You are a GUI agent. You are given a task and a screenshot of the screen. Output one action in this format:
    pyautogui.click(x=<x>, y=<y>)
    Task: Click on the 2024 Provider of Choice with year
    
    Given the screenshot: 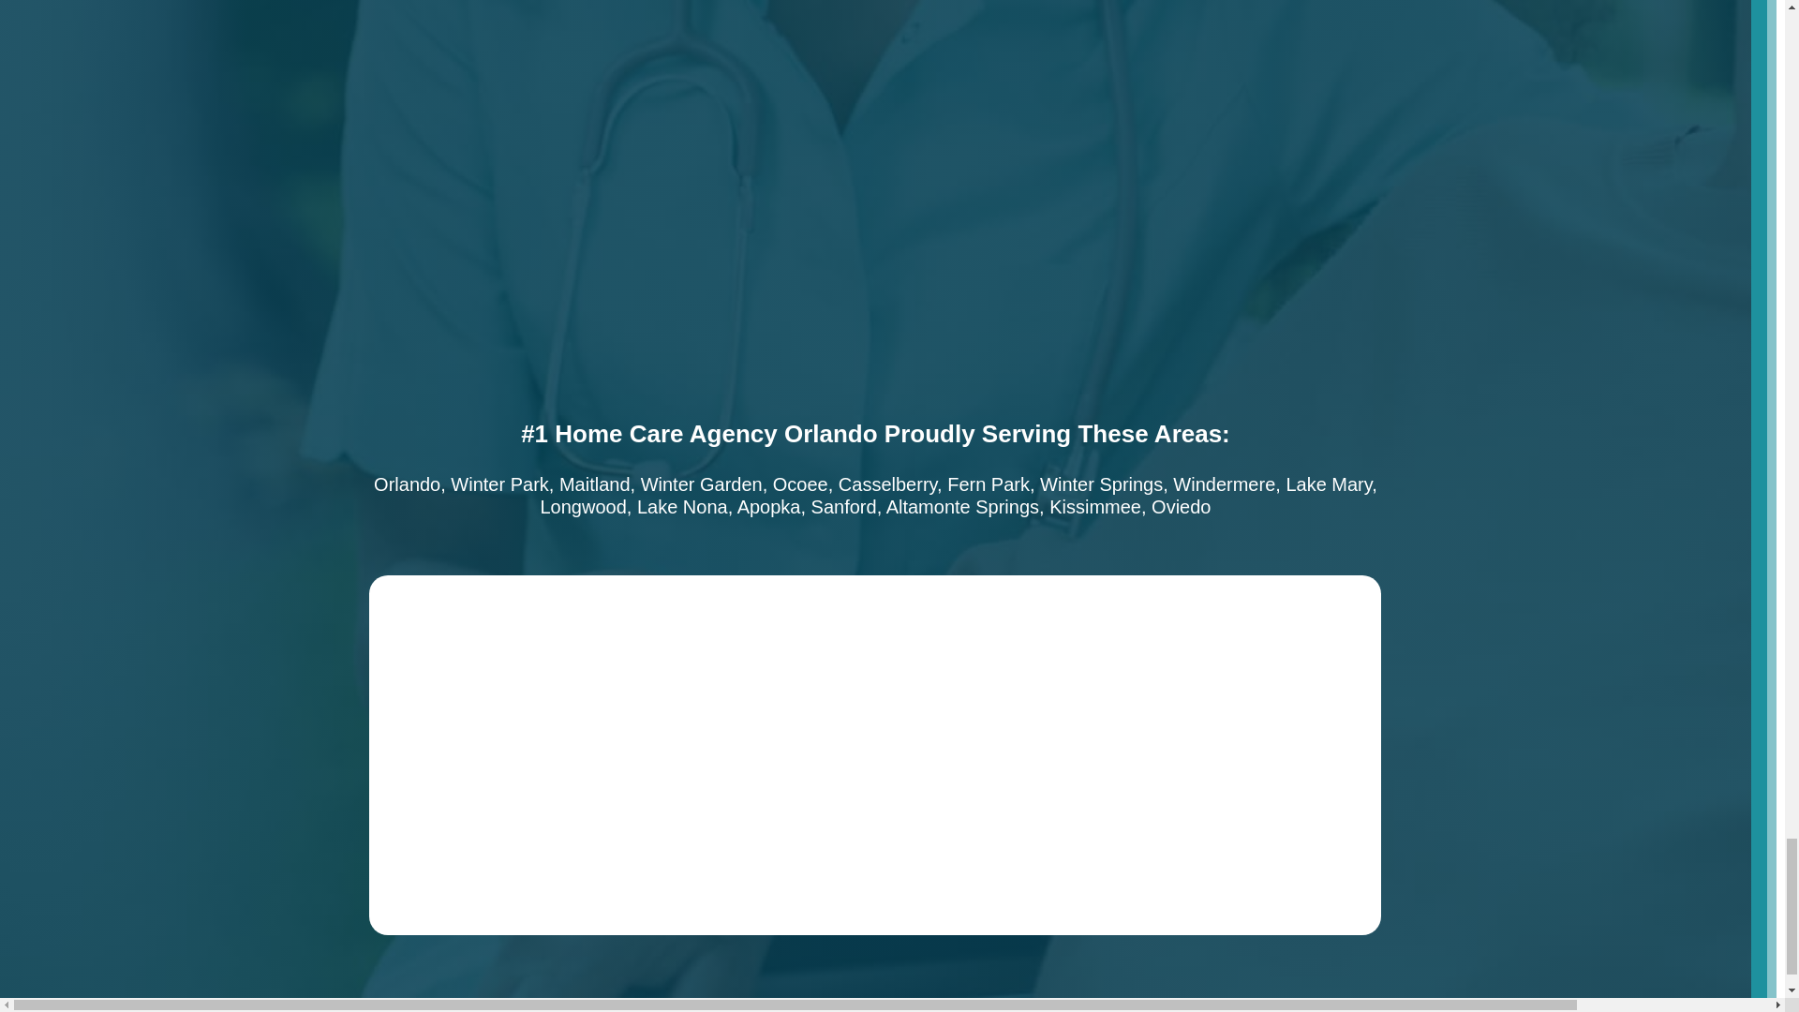 What is the action you would take?
    pyautogui.click(x=1217, y=845)
    